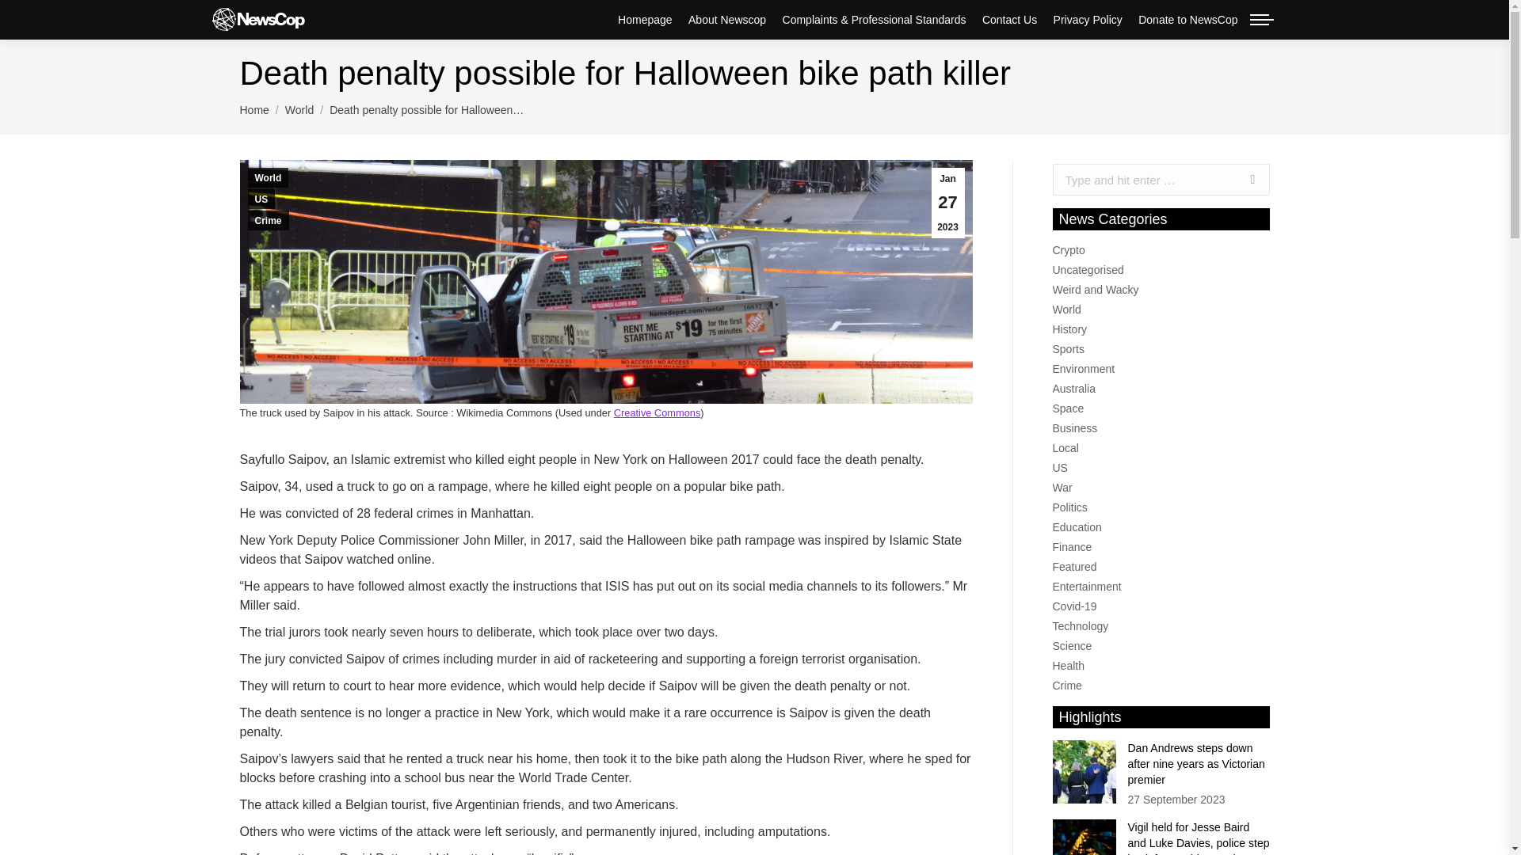  What do you see at coordinates (645, 19) in the screenshot?
I see `Homepage` at bounding box center [645, 19].